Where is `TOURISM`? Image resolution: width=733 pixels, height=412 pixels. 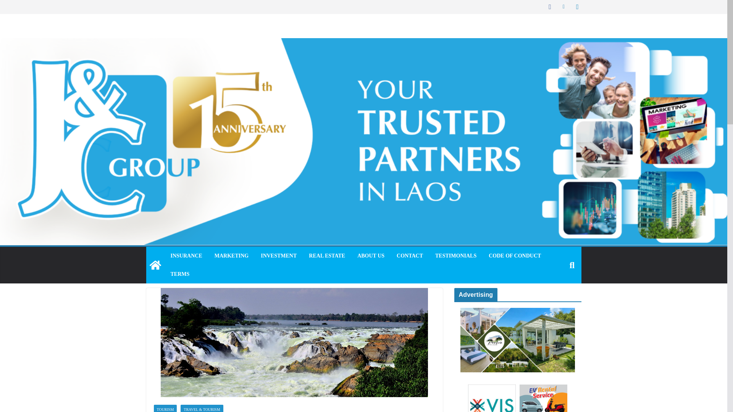 TOURISM is located at coordinates (165, 408).